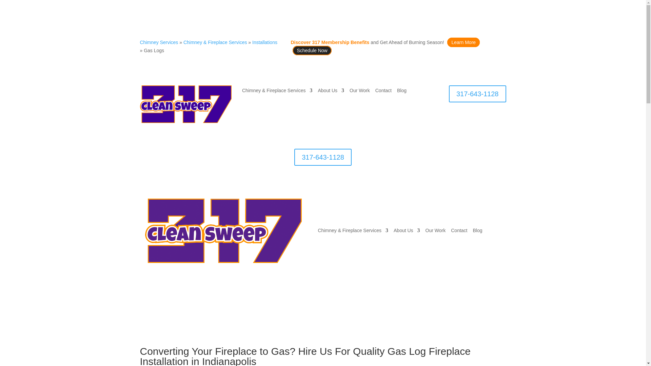  I want to click on Schedule Now, so click(312, 50).